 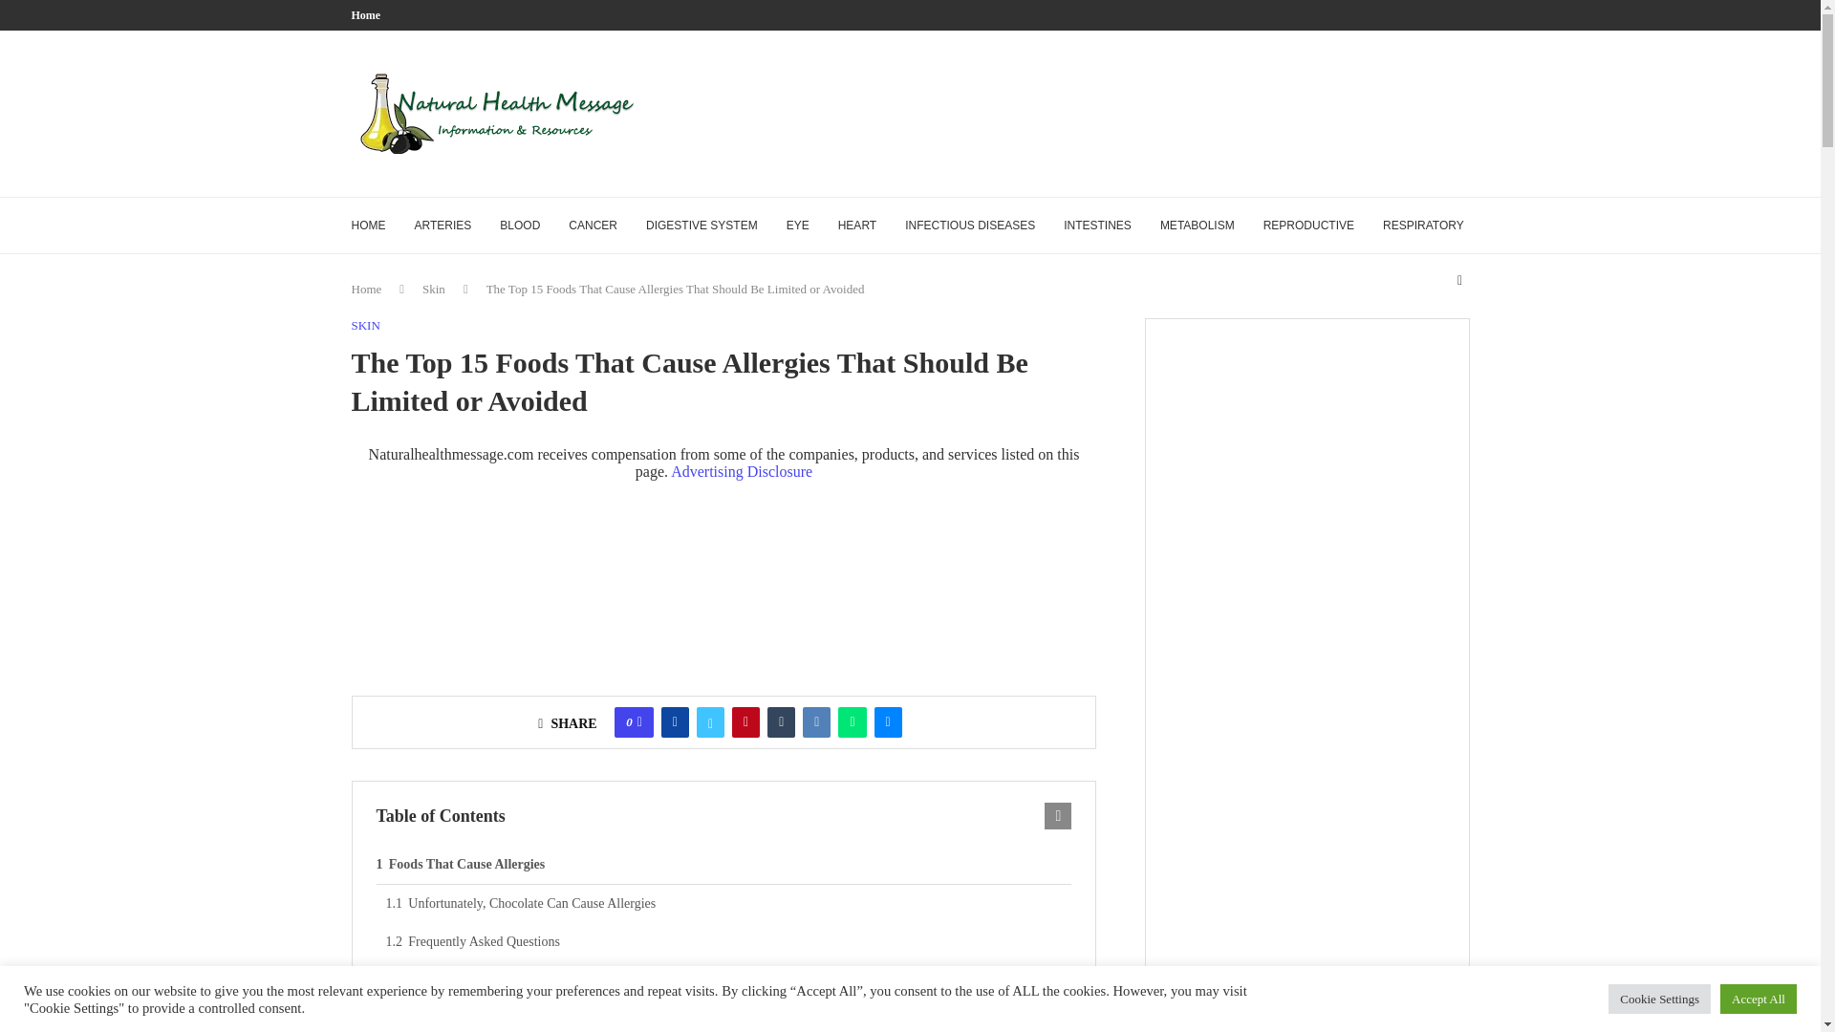 What do you see at coordinates (969, 226) in the screenshot?
I see `INFECTIOUS DISEASES` at bounding box center [969, 226].